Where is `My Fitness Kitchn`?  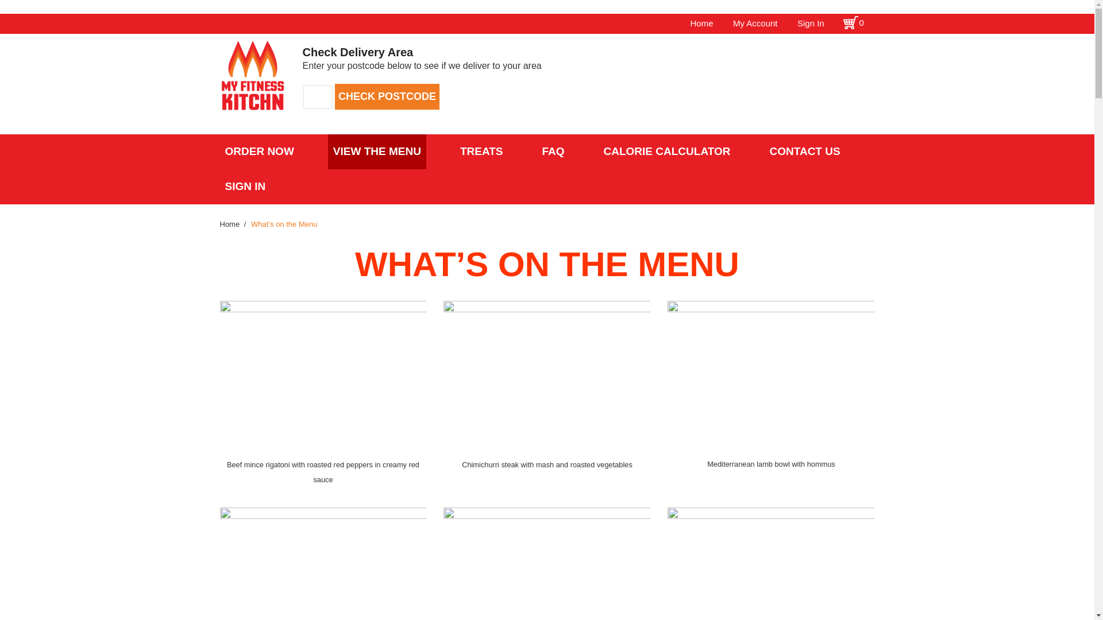 My Fitness Kitchn is located at coordinates (229, 224).